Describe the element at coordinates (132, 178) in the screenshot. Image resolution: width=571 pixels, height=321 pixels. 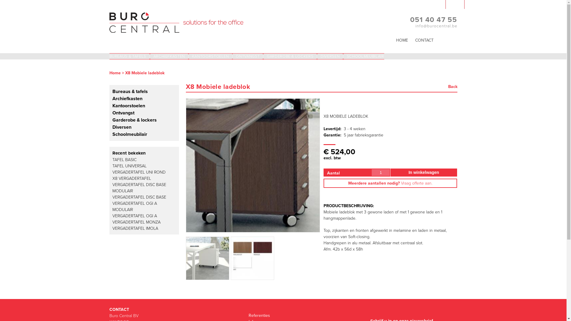
I see `X8 VERGADERTAFEL` at that location.